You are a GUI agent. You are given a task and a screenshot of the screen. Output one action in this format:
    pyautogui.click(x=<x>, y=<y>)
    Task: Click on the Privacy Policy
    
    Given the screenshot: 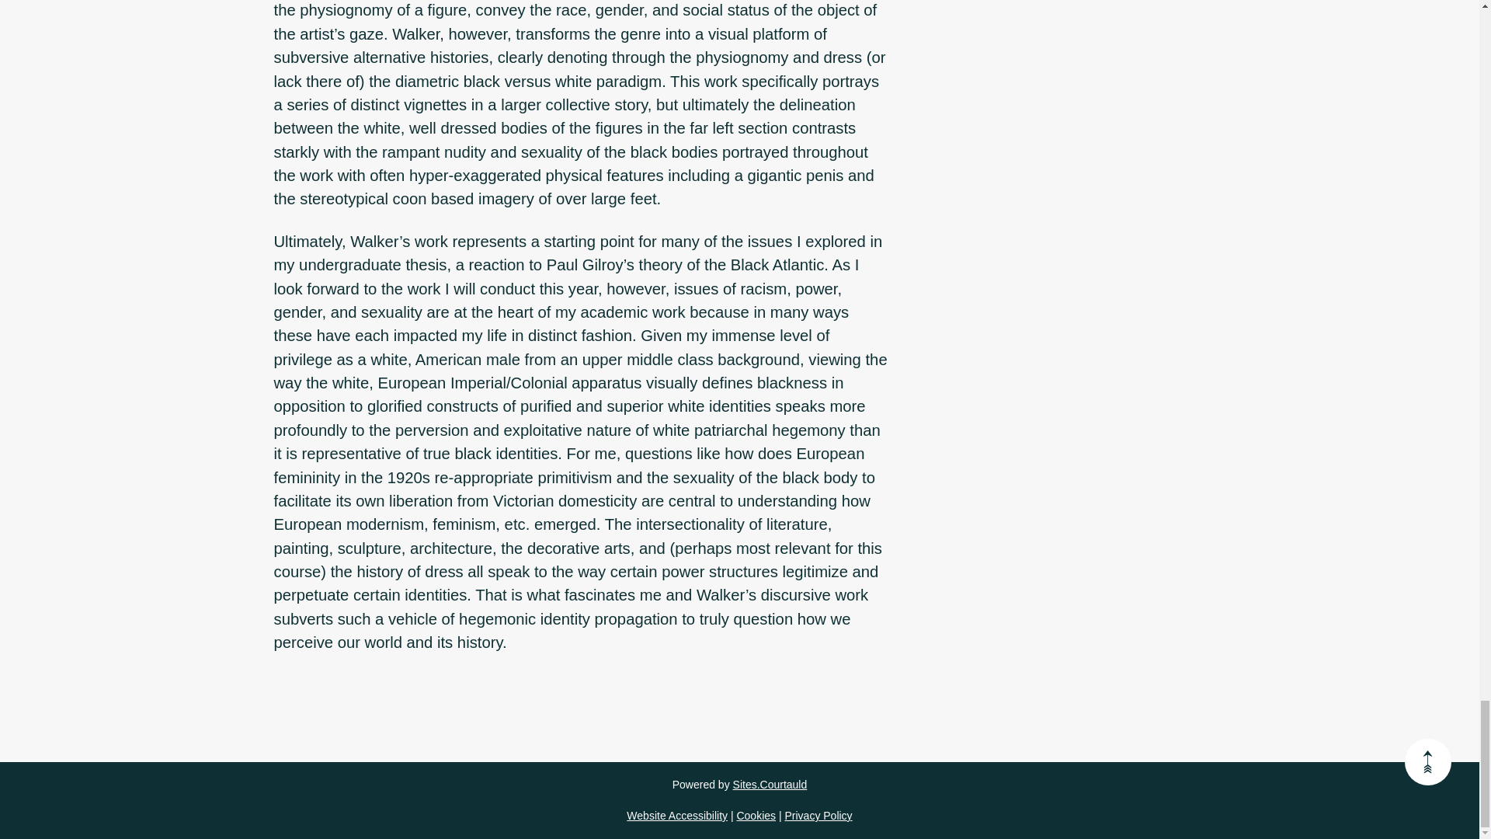 What is the action you would take?
    pyautogui.click(x=817, y=816)
    